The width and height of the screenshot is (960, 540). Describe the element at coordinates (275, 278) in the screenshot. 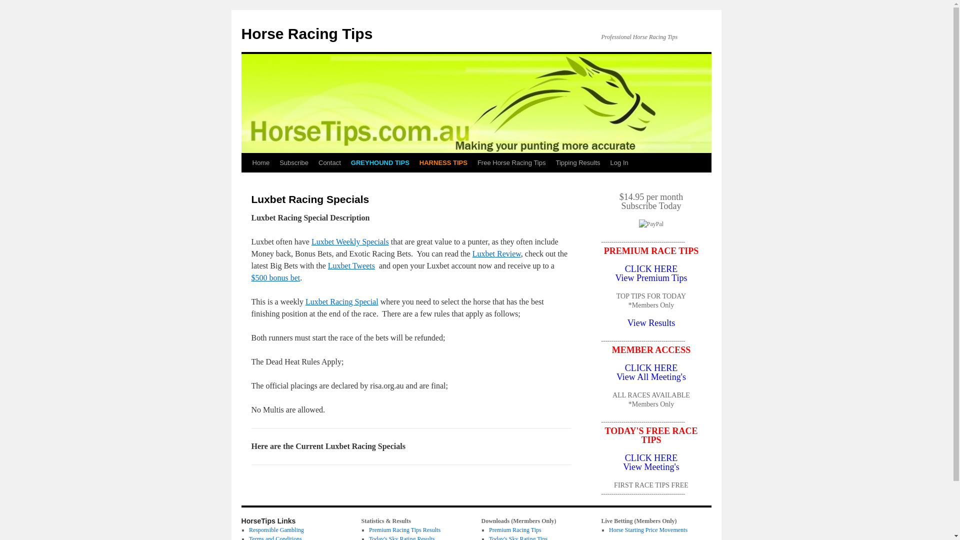

I see `$500 bonus bet` at that location.